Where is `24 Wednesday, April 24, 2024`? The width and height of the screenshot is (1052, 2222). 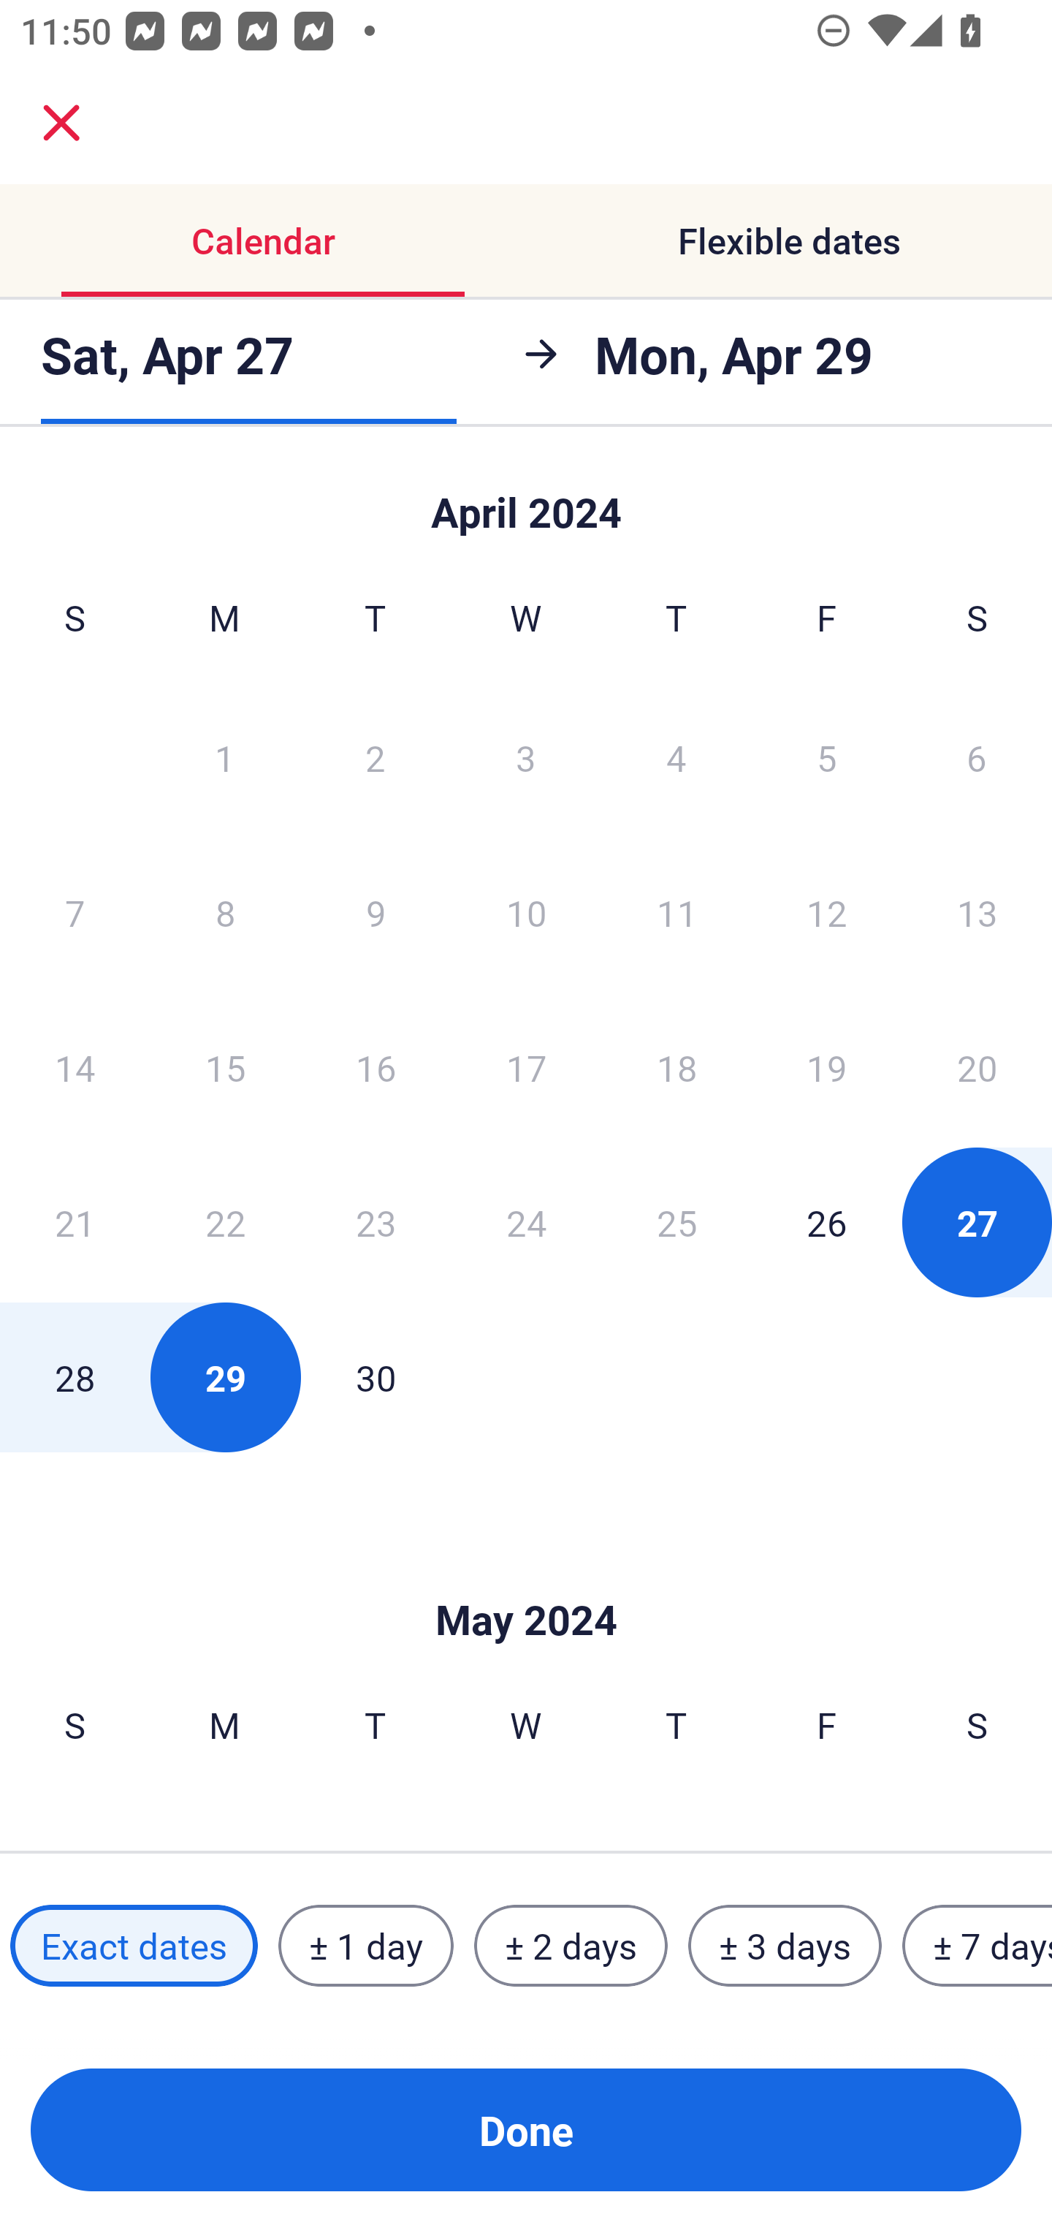 24 Wednesday, April 24, 2024 is located at coordinates (526, 1222).